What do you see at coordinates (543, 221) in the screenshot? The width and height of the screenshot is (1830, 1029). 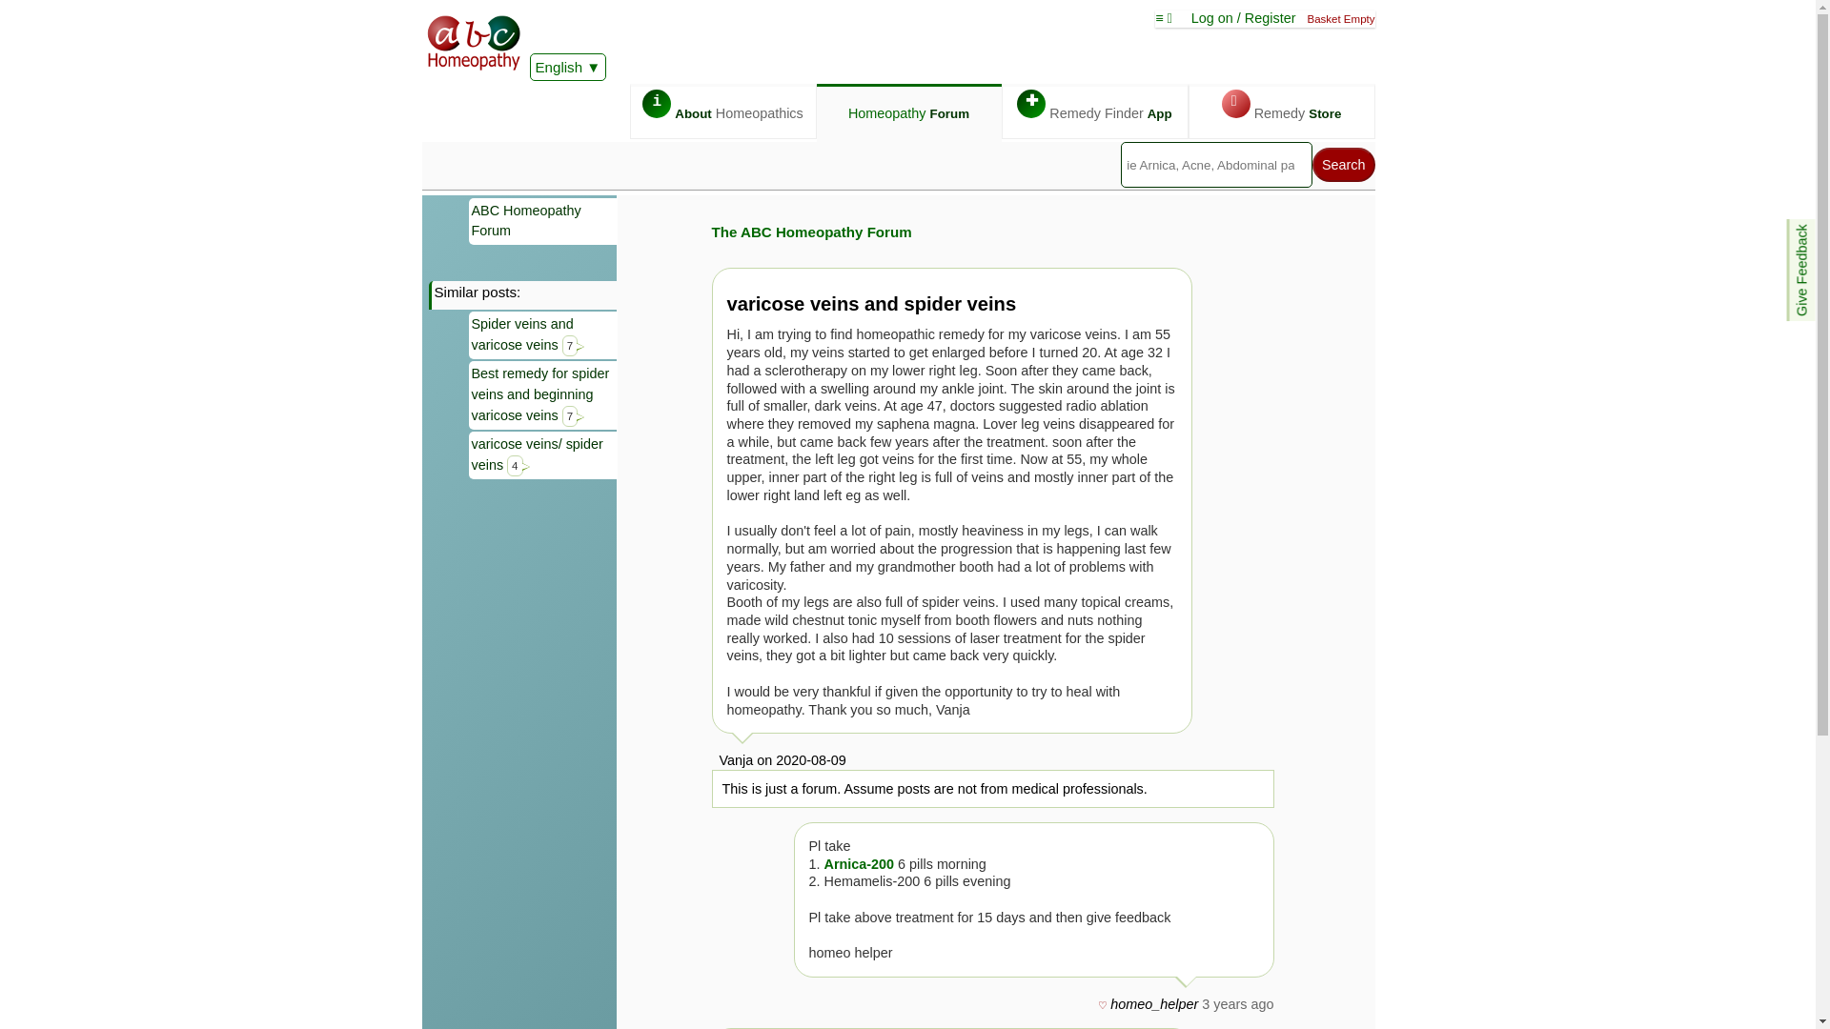 I see `ABC Homeopathy Forum` at bounding box center [543, 221].